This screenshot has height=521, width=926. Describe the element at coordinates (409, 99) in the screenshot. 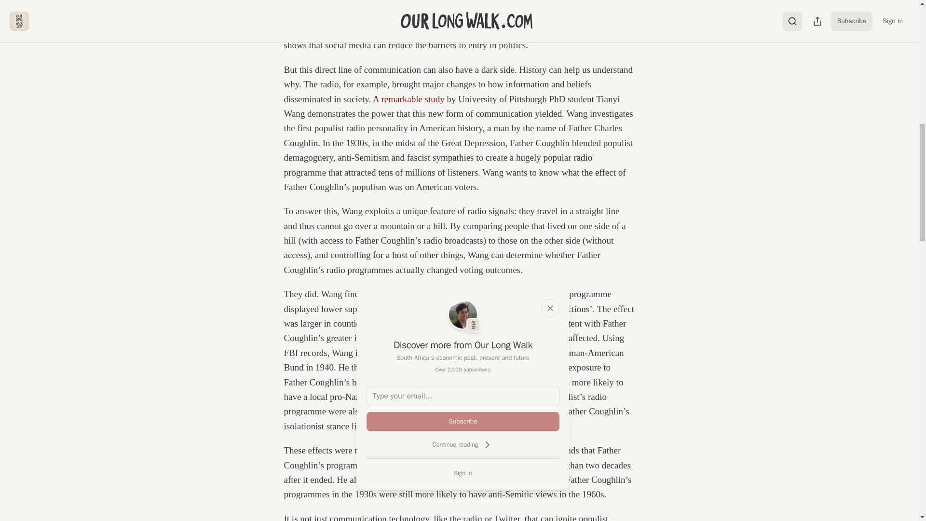

I see `A remarkable study` at that location.